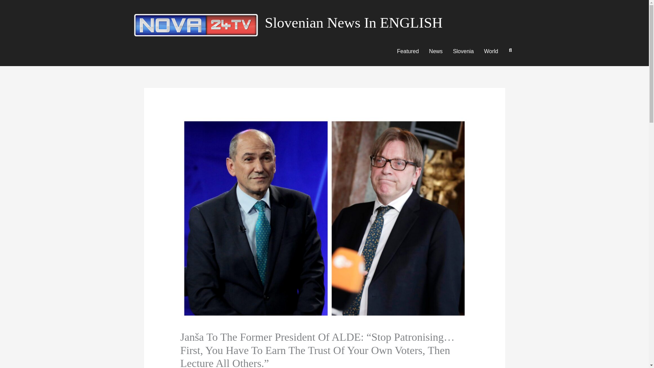 The image size is (654, 368). What do you see at coordinates (463, 51) in the screenshot?
I see `Slovenia` at bounding box center [463, 51].